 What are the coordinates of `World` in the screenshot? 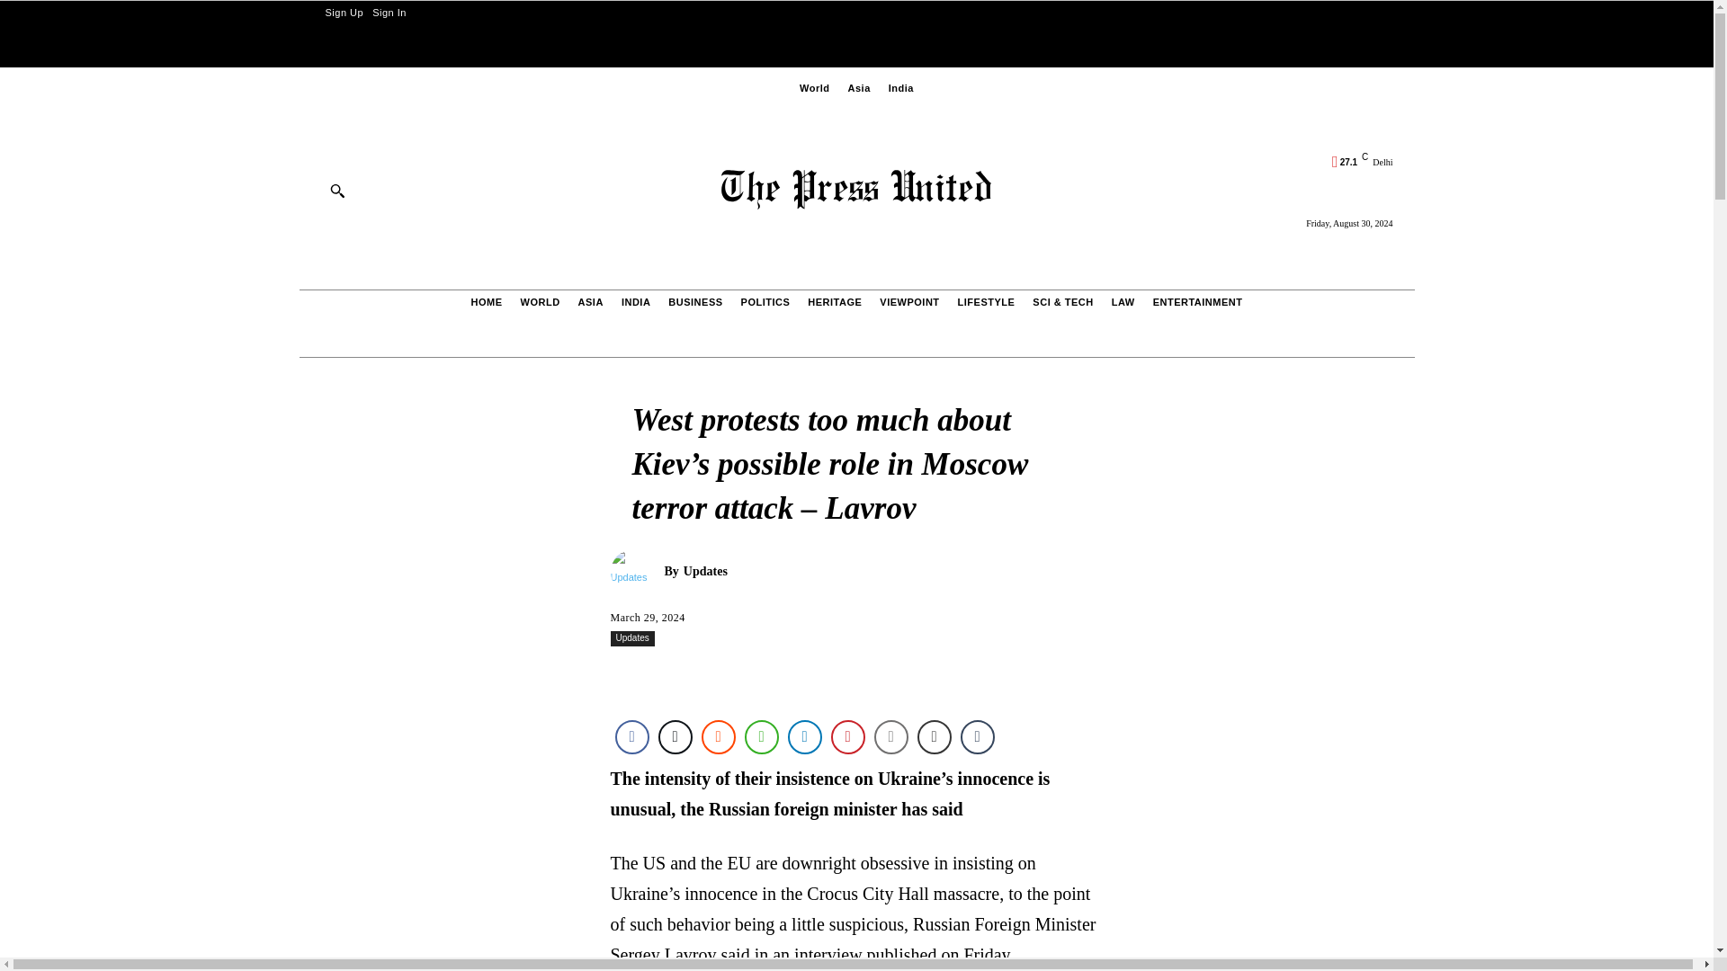 It's located at (814, 88).